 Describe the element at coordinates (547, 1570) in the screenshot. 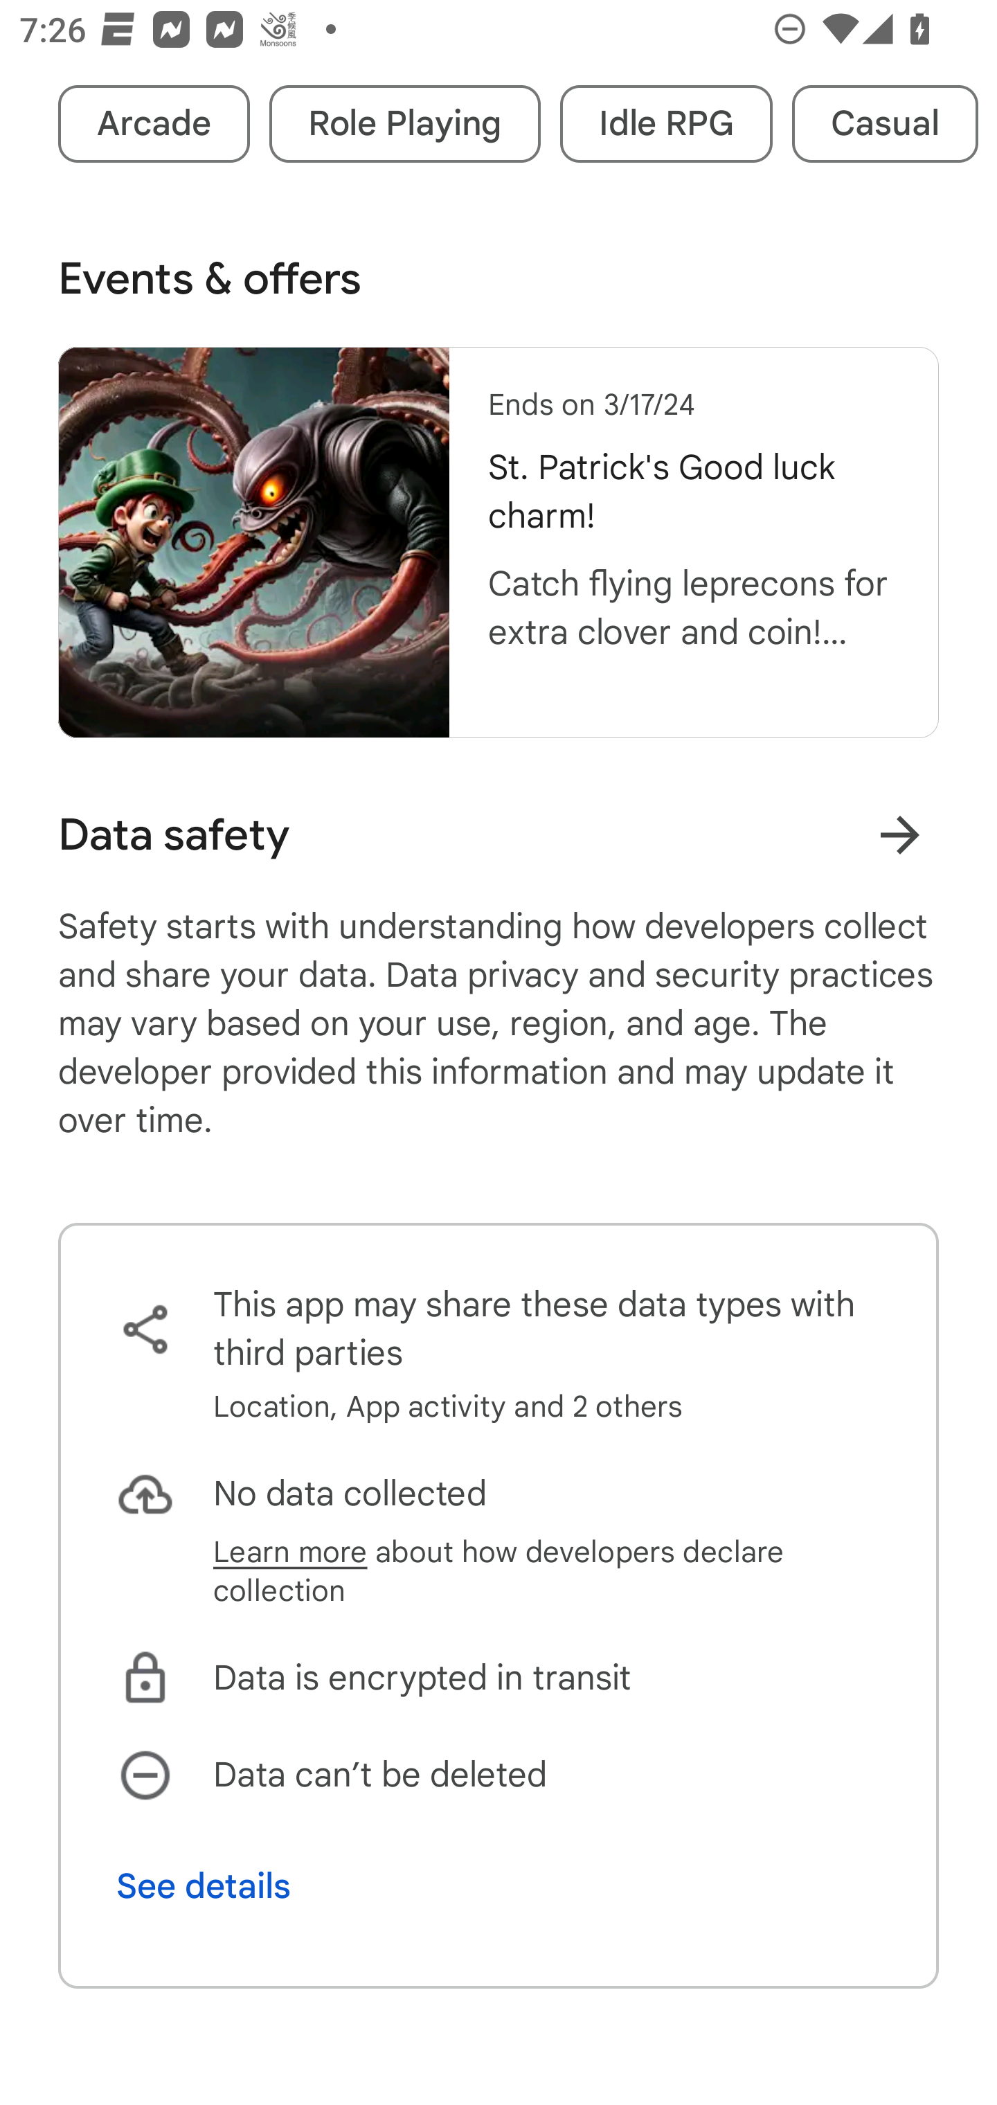

I see `Learn more about how developers declare collection` at that location.